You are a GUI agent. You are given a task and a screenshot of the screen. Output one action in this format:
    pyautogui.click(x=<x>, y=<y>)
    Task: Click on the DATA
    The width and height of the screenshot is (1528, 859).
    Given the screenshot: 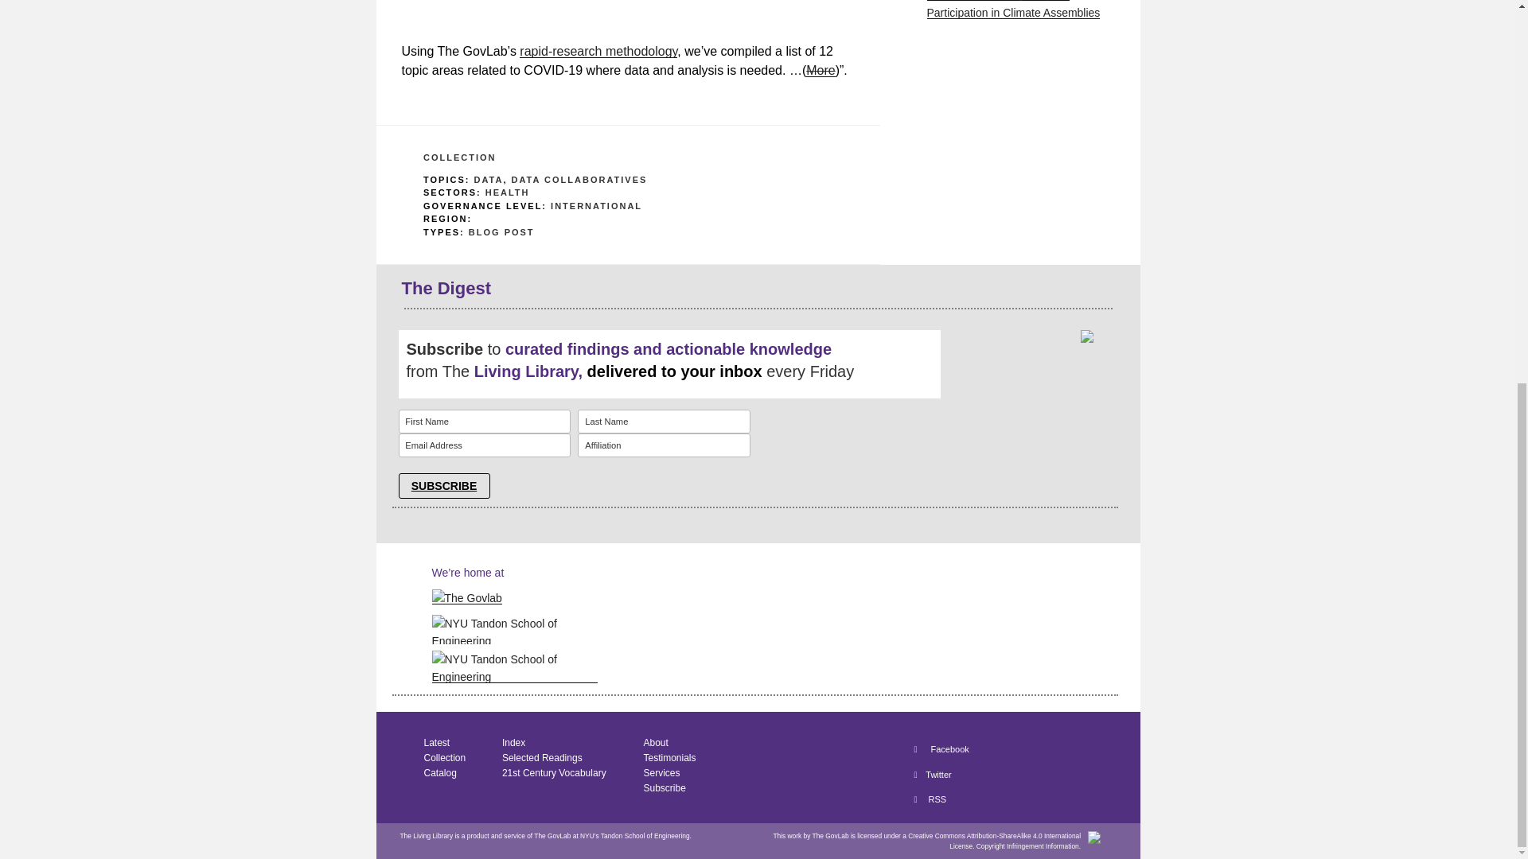 What is the action you would take?
    pyautogui.click(x=488, y=180)
    